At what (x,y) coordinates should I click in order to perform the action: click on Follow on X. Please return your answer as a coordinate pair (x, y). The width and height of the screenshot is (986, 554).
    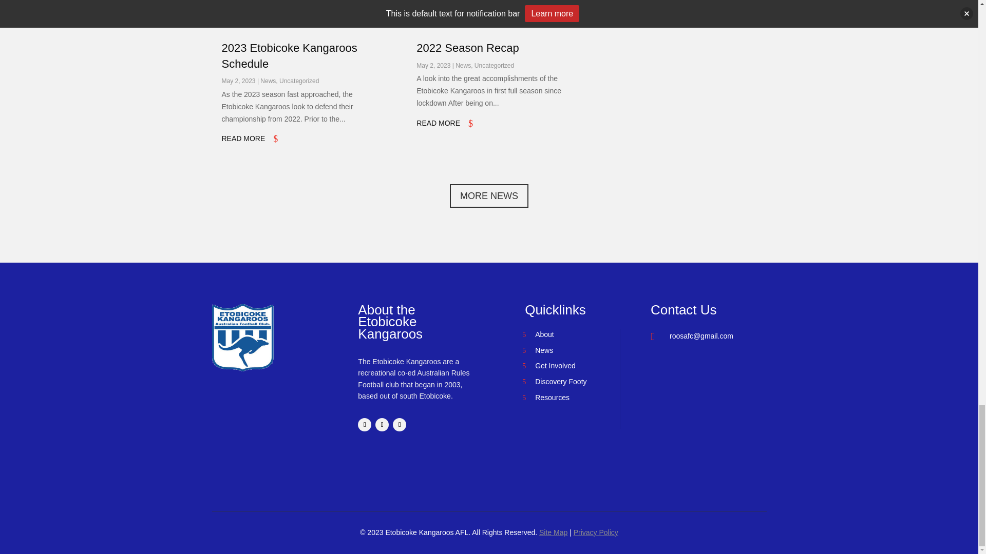
    Looking at the image, I should click on (400, 425).